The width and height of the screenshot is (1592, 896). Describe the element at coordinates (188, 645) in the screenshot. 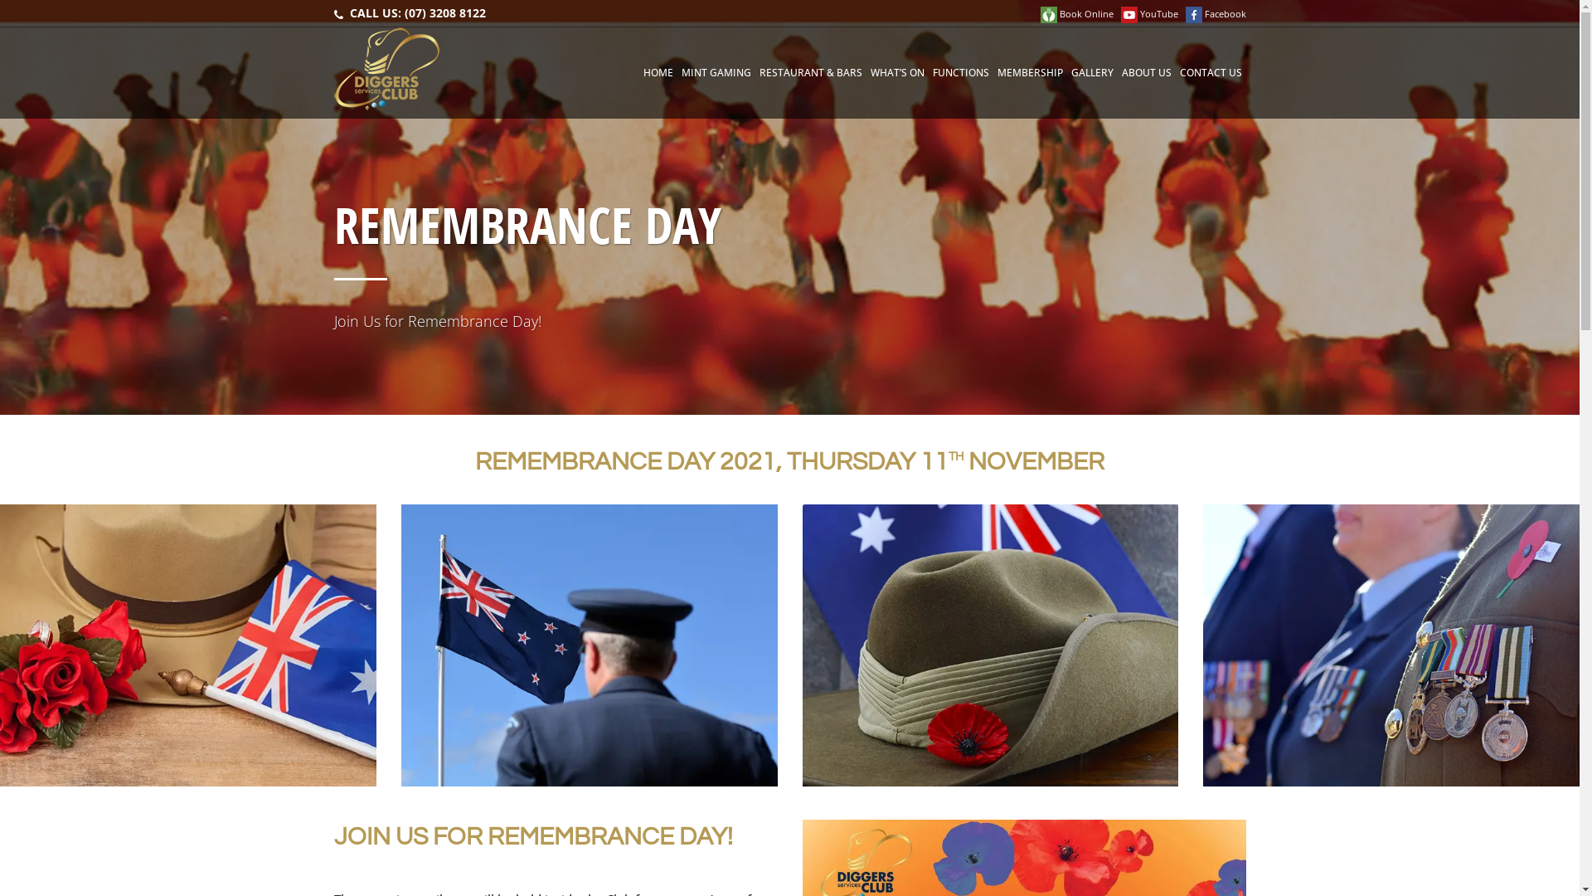

I see `anzac day diggers` at that location.